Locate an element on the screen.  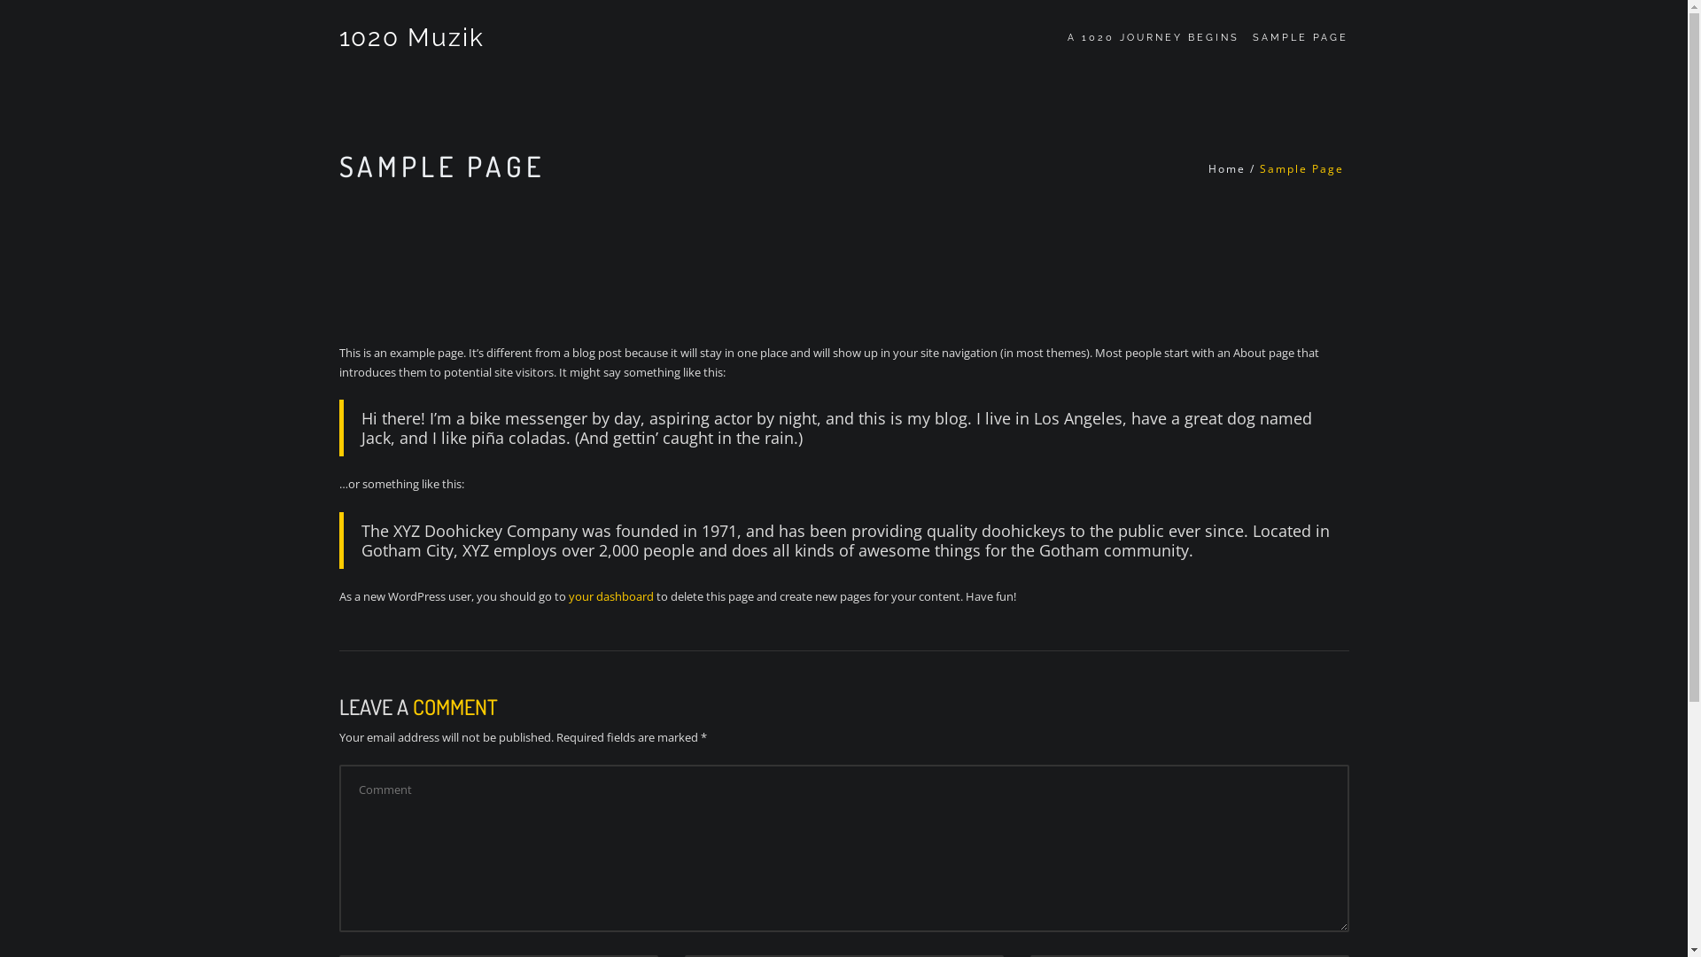
your dashboard is located at coordinates (611, 596).